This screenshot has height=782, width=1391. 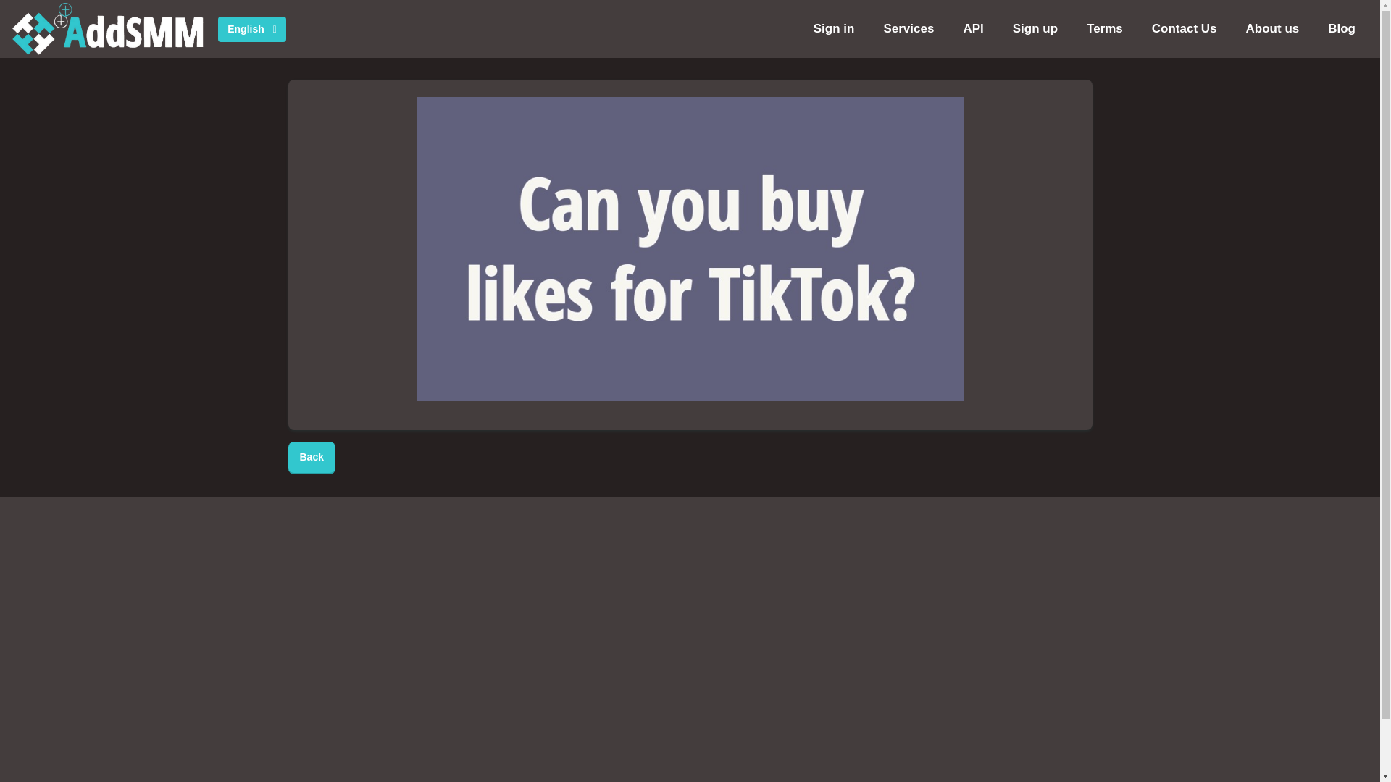 I want to click on API, so click(x=972, y=29).